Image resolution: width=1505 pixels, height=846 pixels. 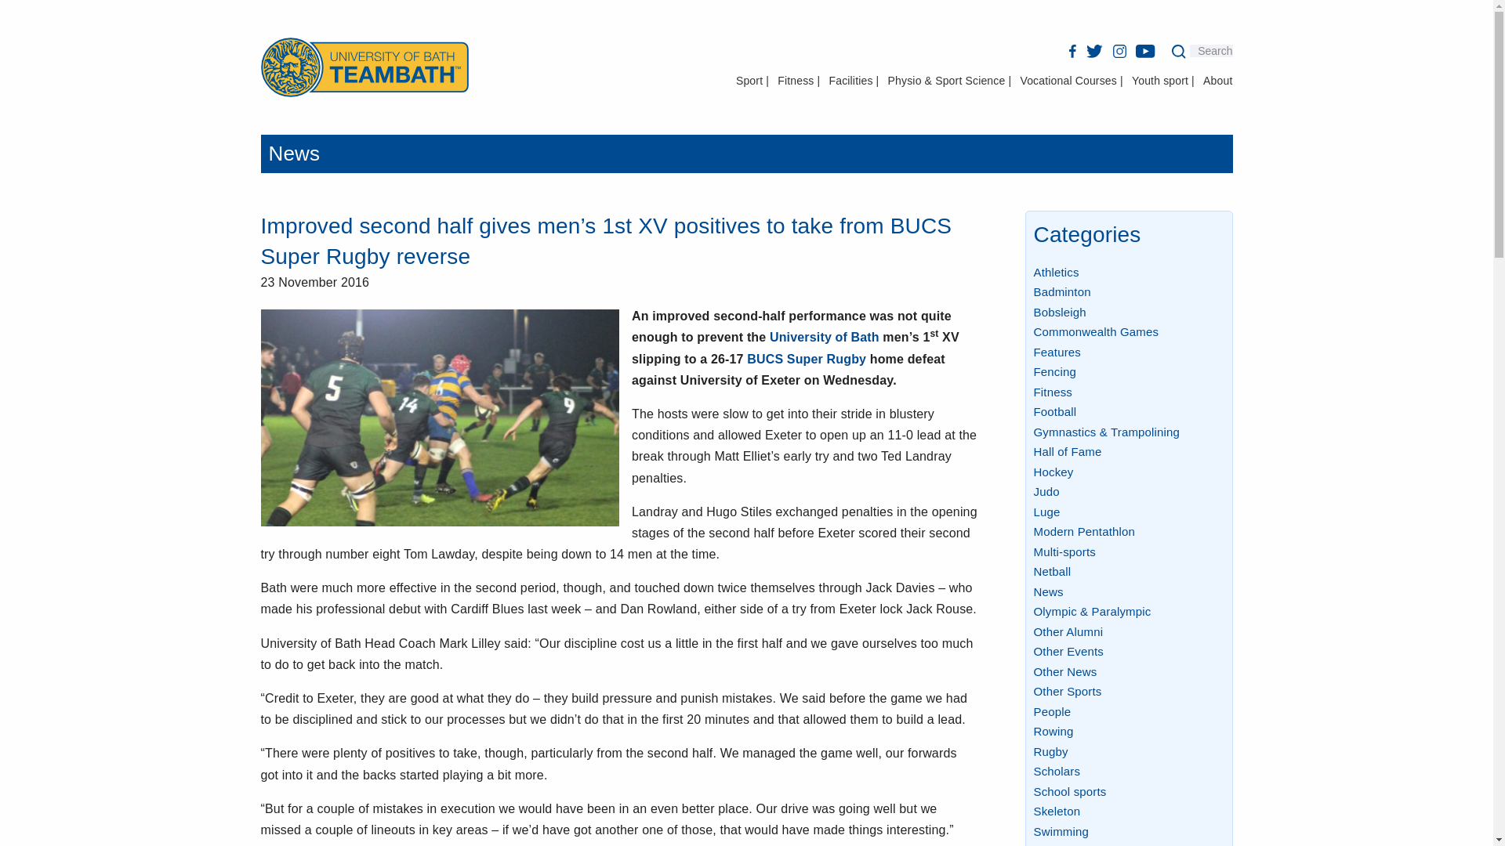 What do you see at coordinates (824, 337) in the screenshot?
I see `University of Bath` at bounding box center [824, 337].